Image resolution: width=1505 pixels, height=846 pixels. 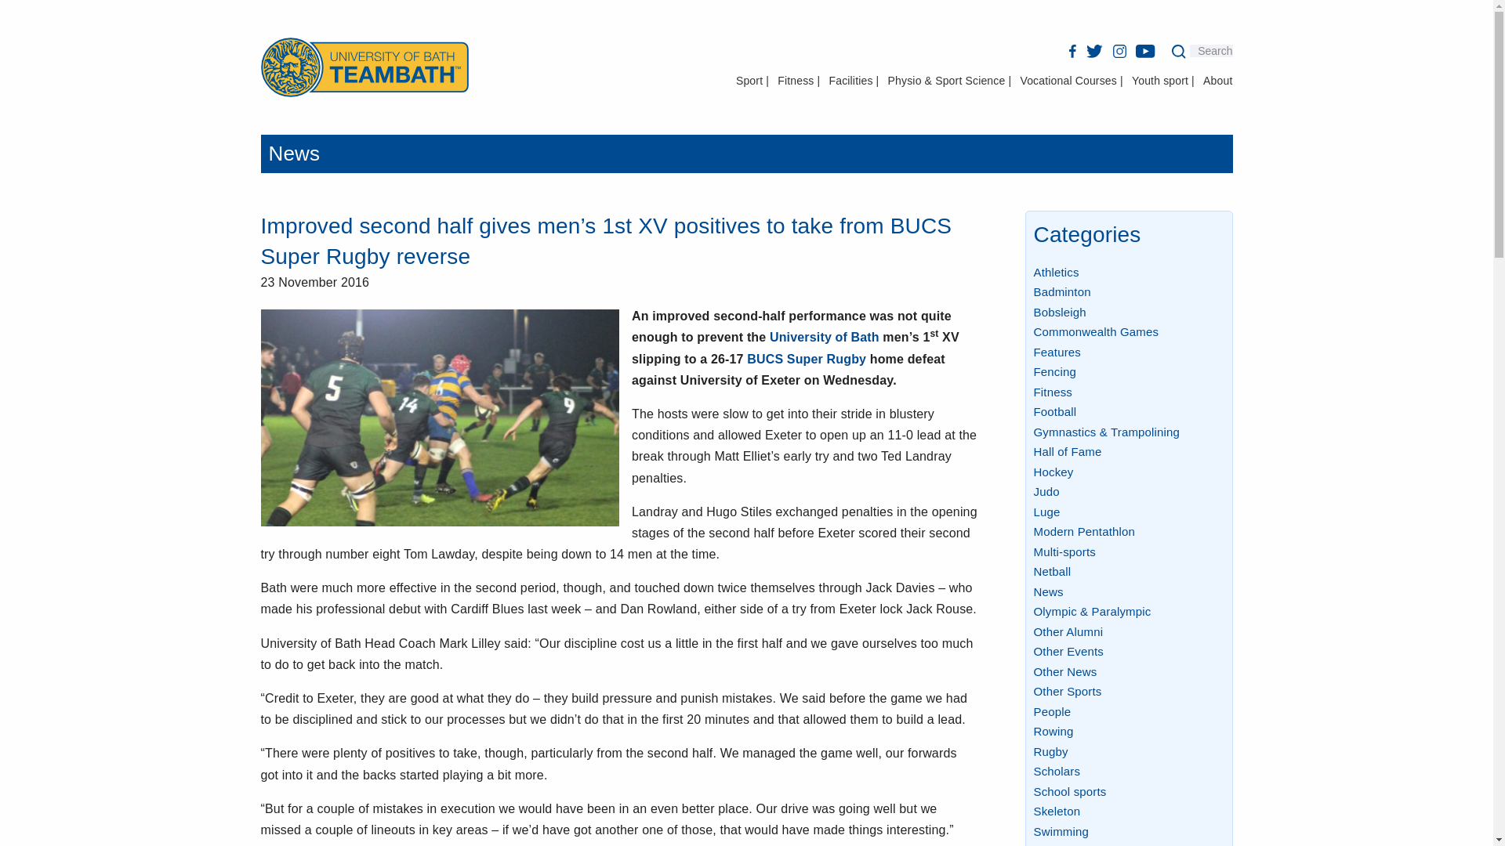 What do you see at coordinates (824, 337) in the screenshot?
I see `University of Bath` at bounding box center [824, 337].